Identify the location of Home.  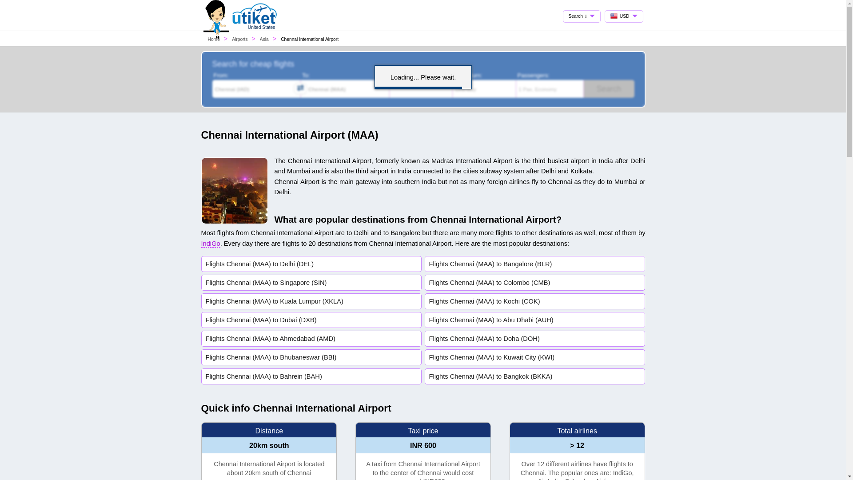
(214, 39).